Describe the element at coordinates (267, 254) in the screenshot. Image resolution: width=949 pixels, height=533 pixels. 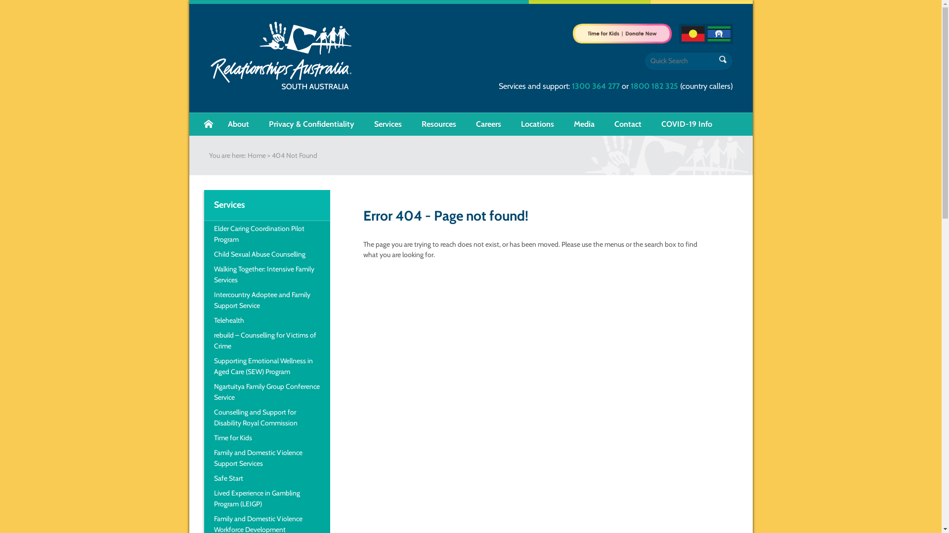
I see `Child Sexual Abuse Counselling` at that location.